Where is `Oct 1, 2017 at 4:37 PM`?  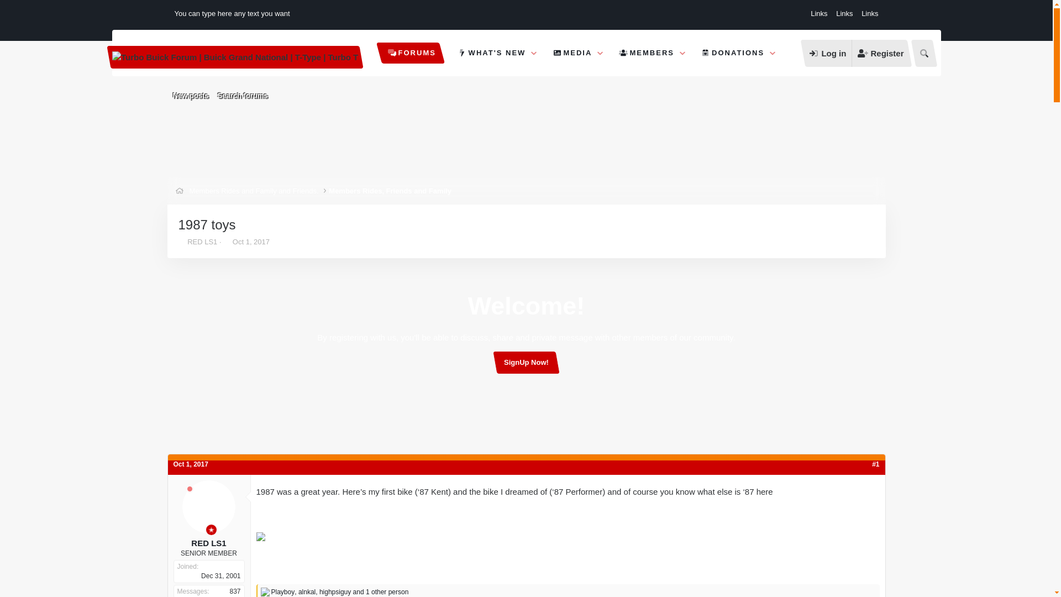 Oct 1, 2017 at 4:37 PM is located at coordinates (190, 95).